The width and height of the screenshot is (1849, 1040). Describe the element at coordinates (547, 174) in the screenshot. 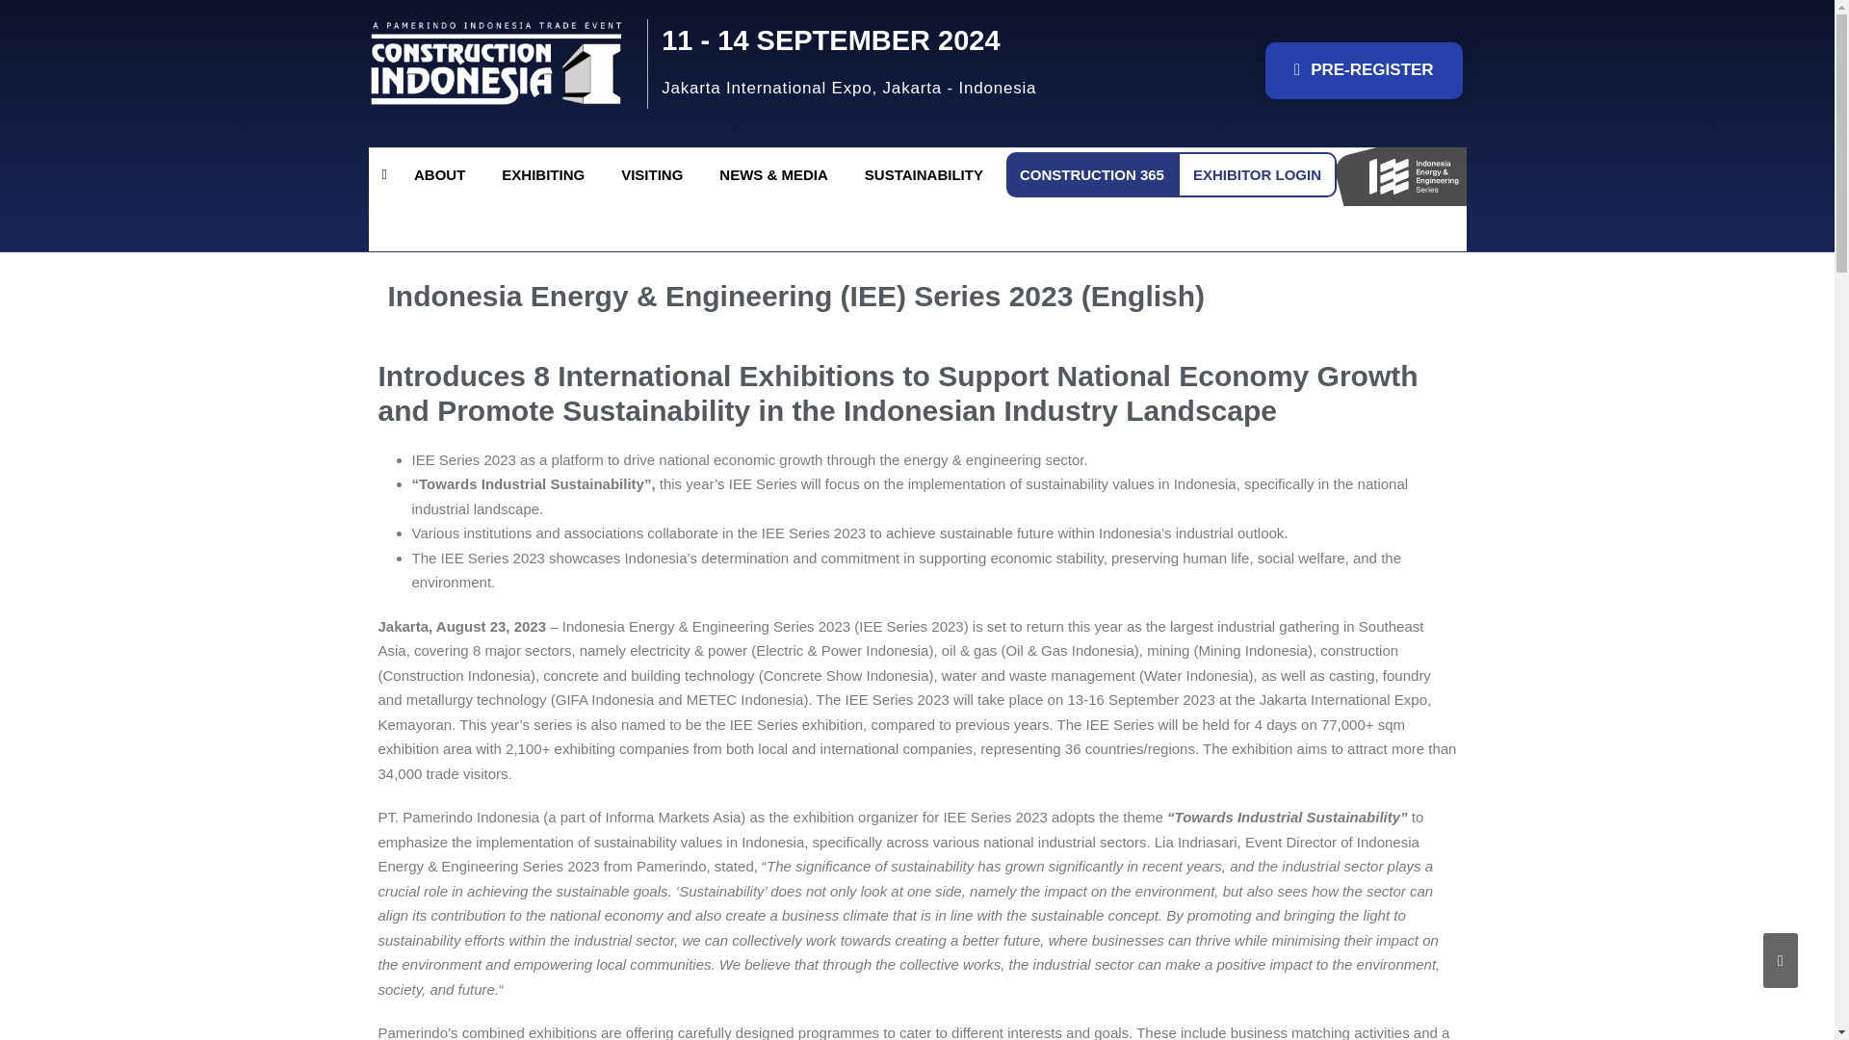

I see `EXHIBITING` at that location.